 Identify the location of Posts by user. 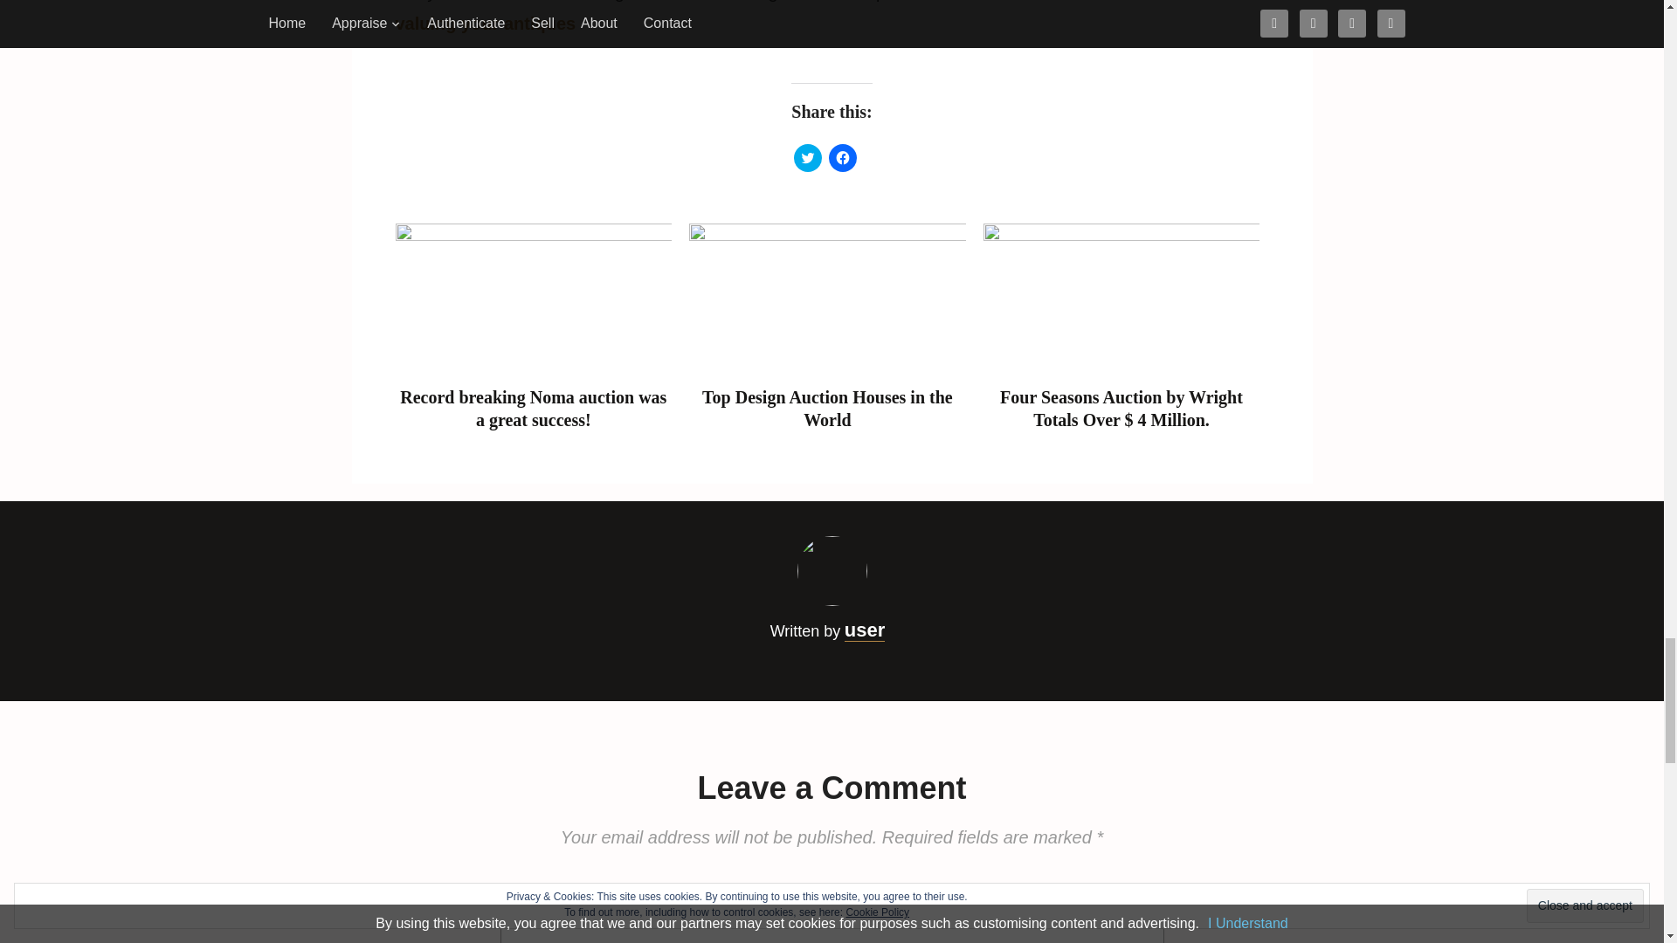
(865, 630).